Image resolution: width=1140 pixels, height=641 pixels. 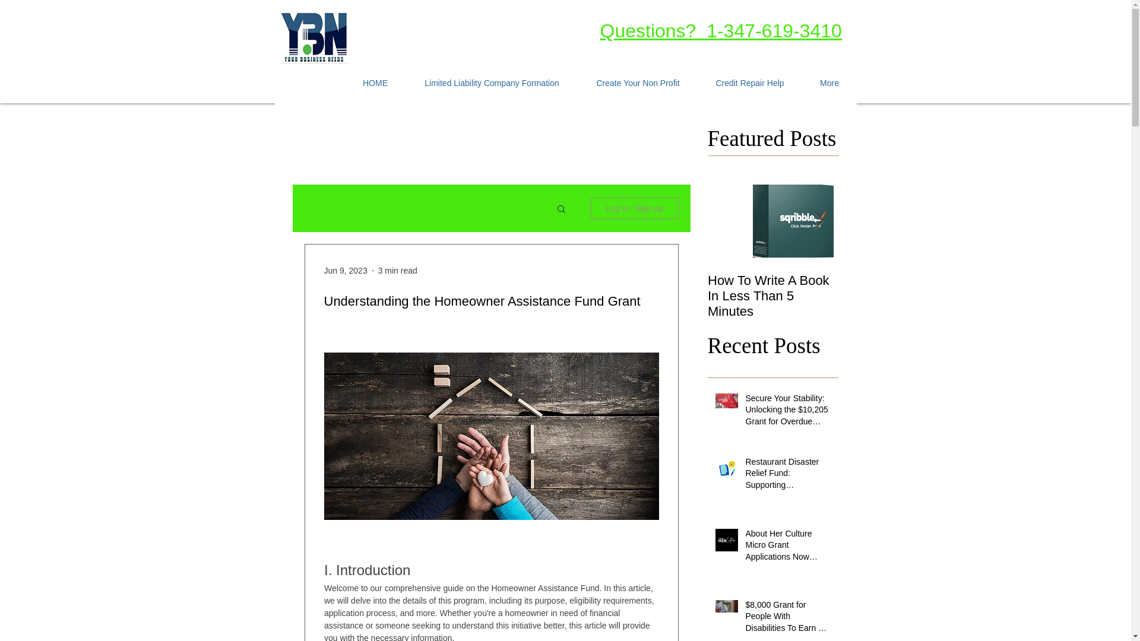 I want to click on About Her Culture Micro Grant Applications Now Open, so click(x=788, y=547).